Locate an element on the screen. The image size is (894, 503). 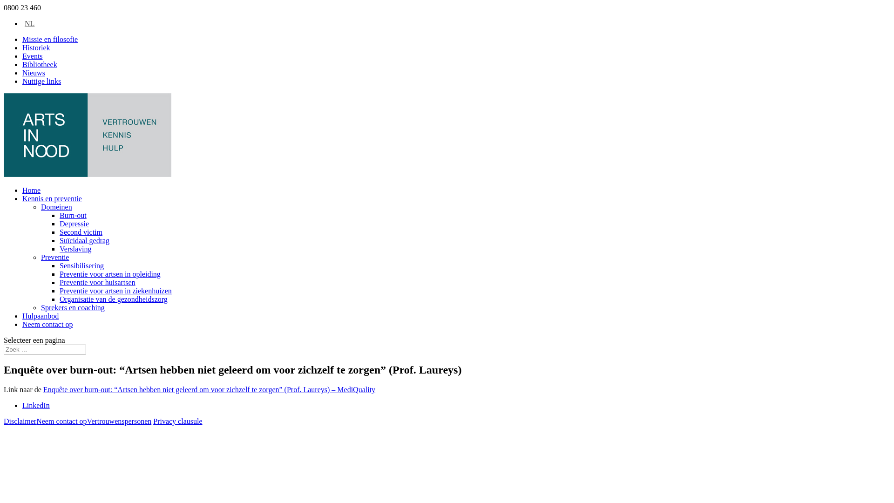
Sprekers en coaching is located at coordinates (73, 307).